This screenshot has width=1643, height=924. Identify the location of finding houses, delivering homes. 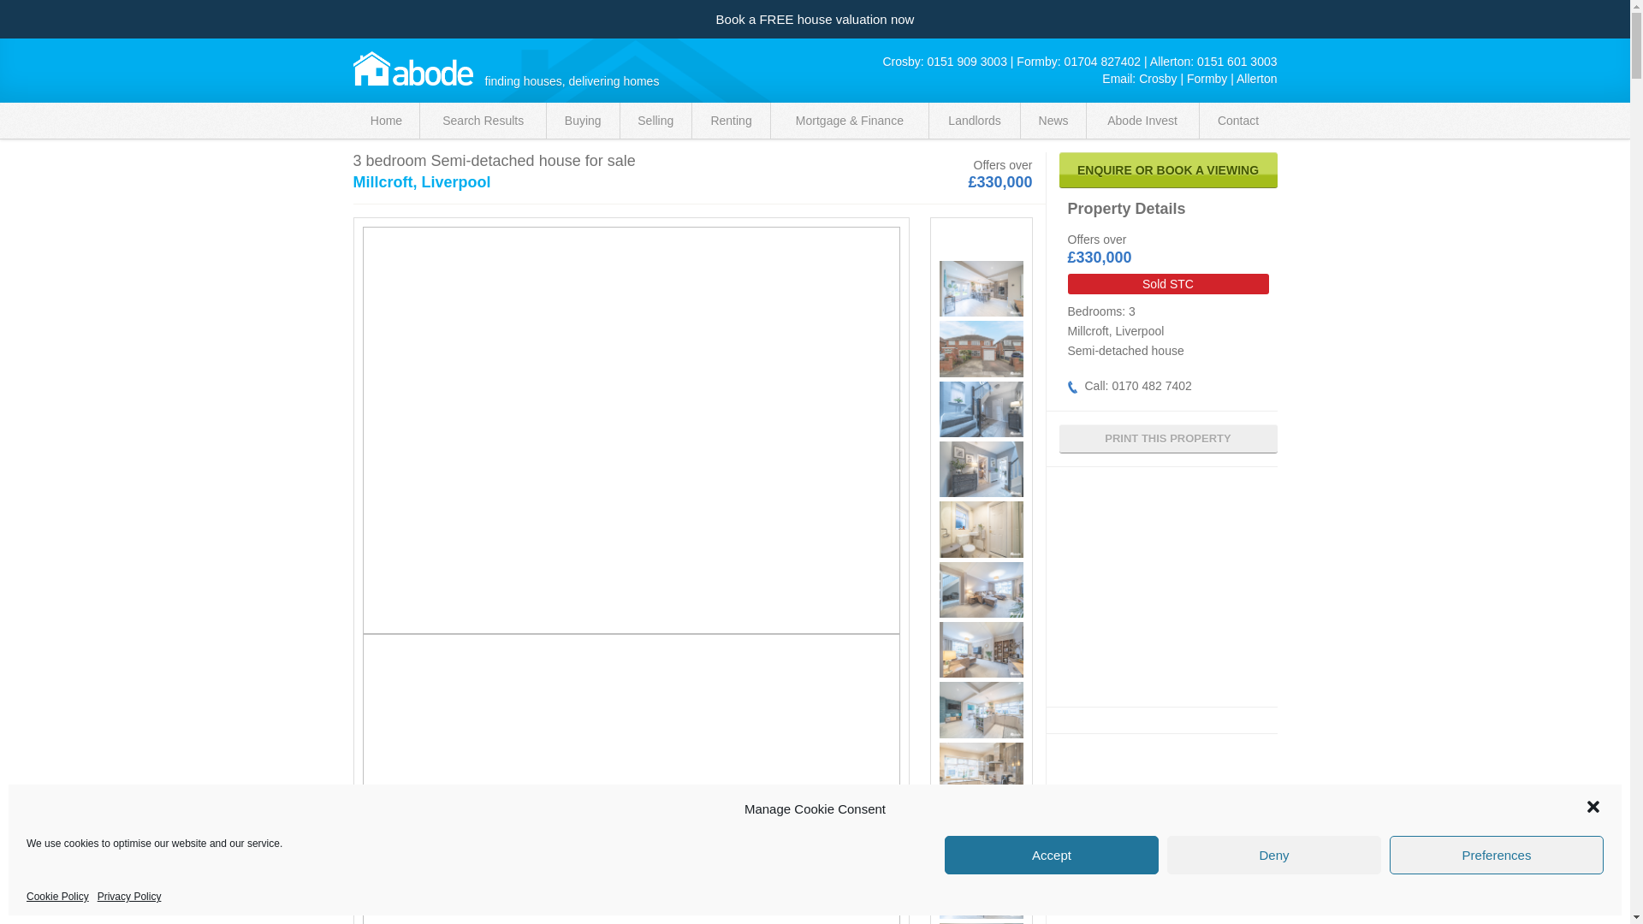
(412, 68).